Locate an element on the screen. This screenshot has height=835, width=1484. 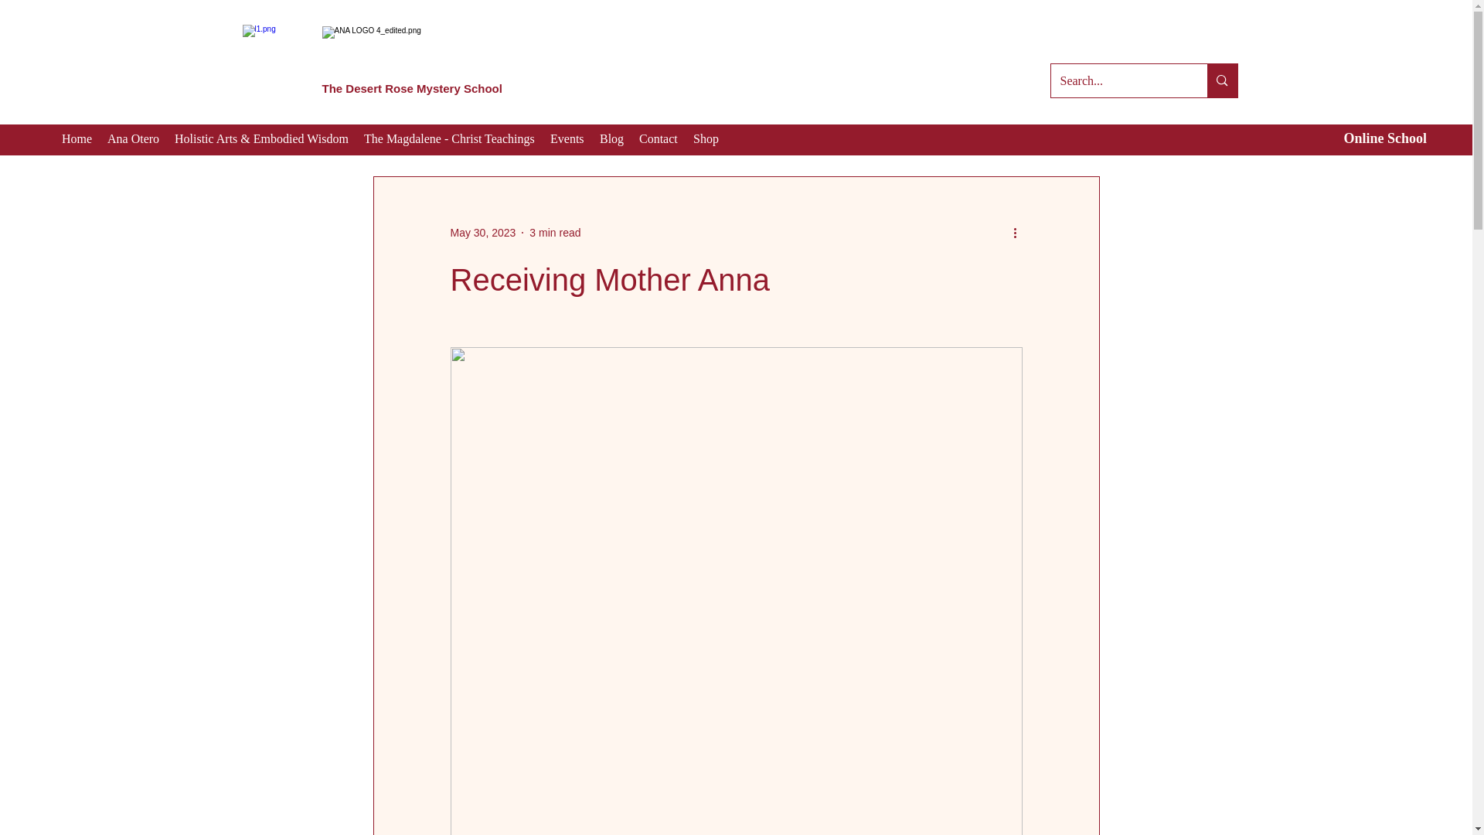
Events is located at coordinates (567, 139).